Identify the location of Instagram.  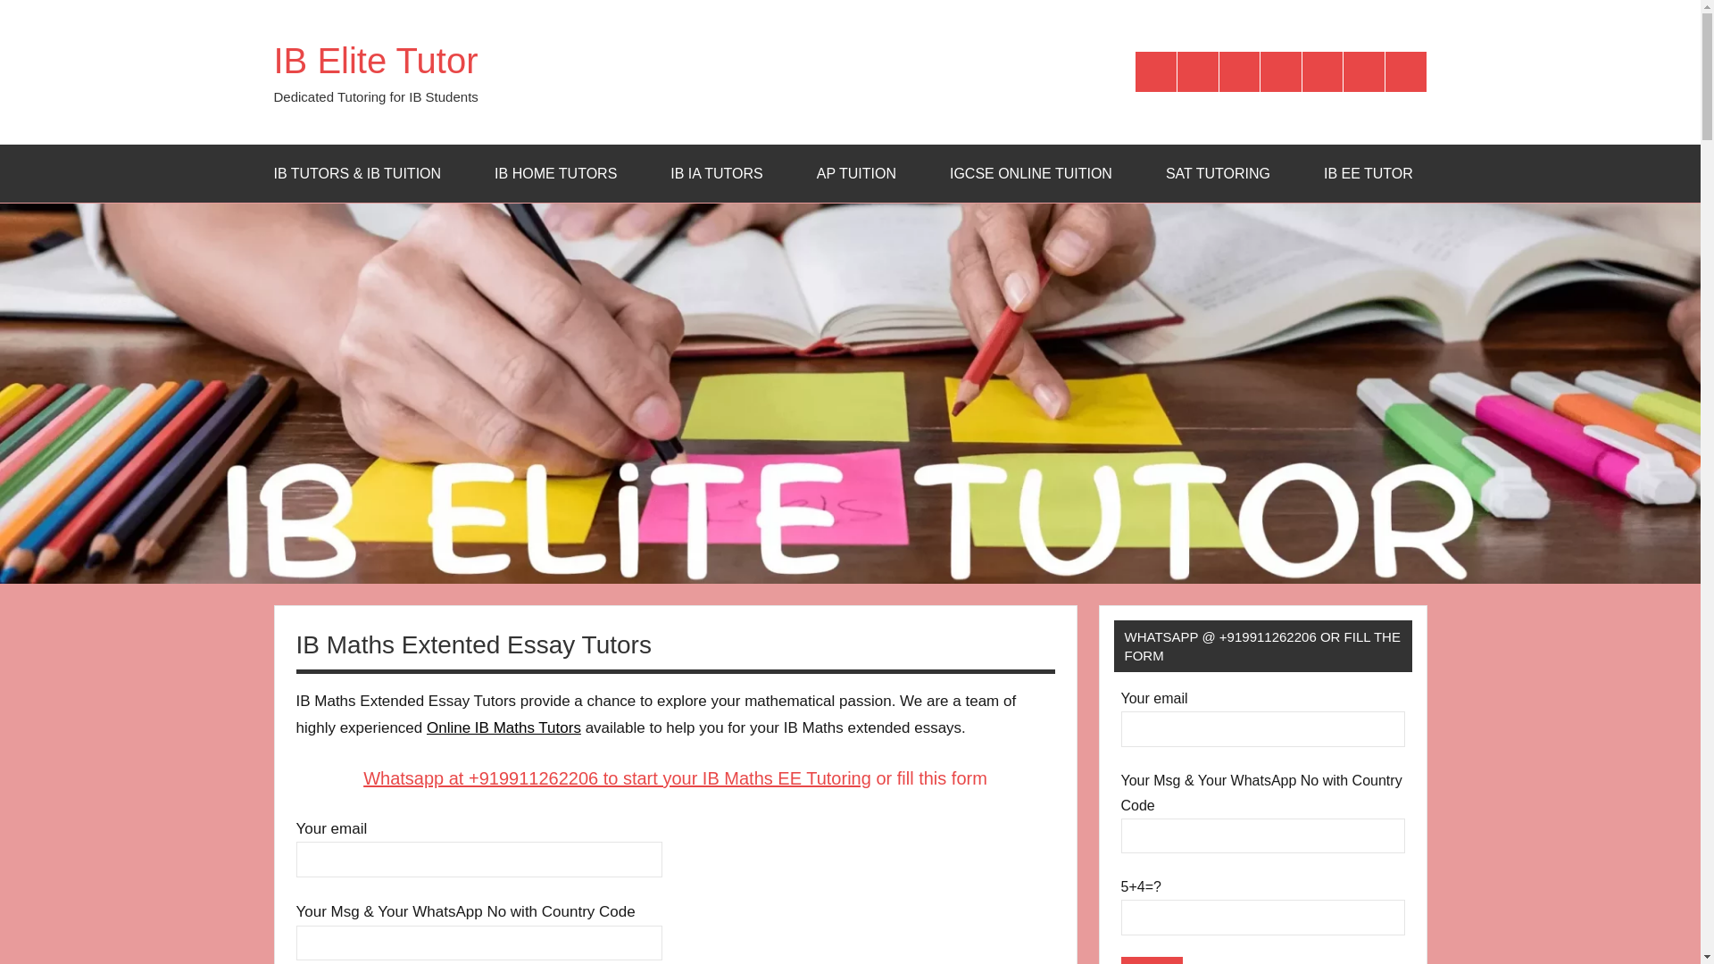
(1198, 71).